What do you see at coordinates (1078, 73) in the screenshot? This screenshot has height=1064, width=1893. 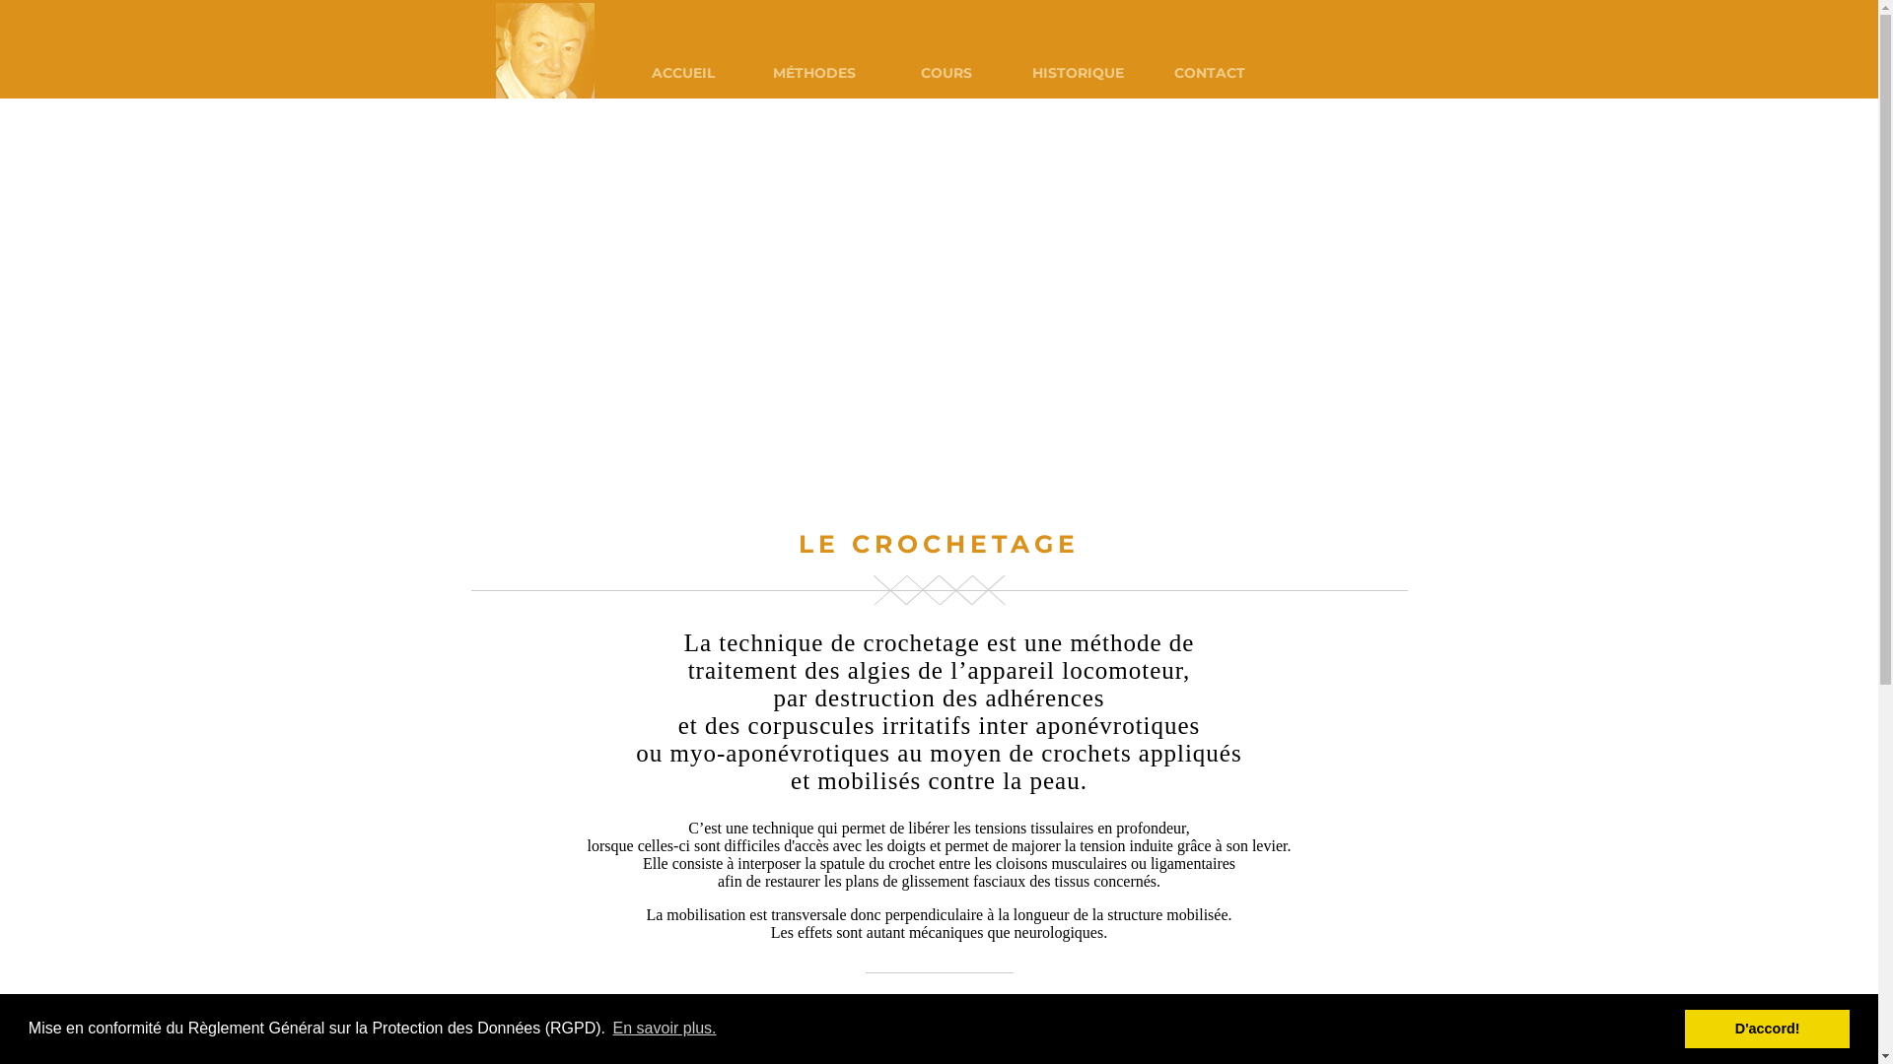 I see `HISTORIQUE` at bounding box center [1078, 73].